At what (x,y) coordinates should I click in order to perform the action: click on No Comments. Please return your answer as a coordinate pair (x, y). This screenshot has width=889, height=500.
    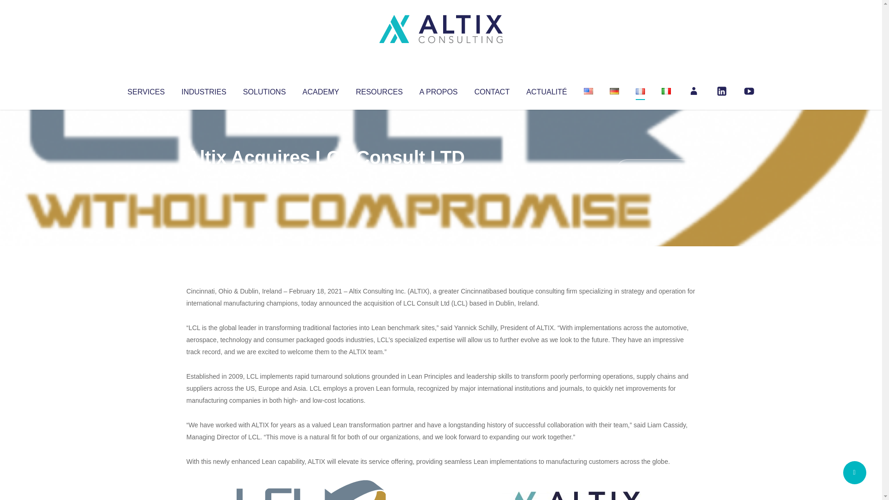
    Looking at the image, I should click on (656, 169).